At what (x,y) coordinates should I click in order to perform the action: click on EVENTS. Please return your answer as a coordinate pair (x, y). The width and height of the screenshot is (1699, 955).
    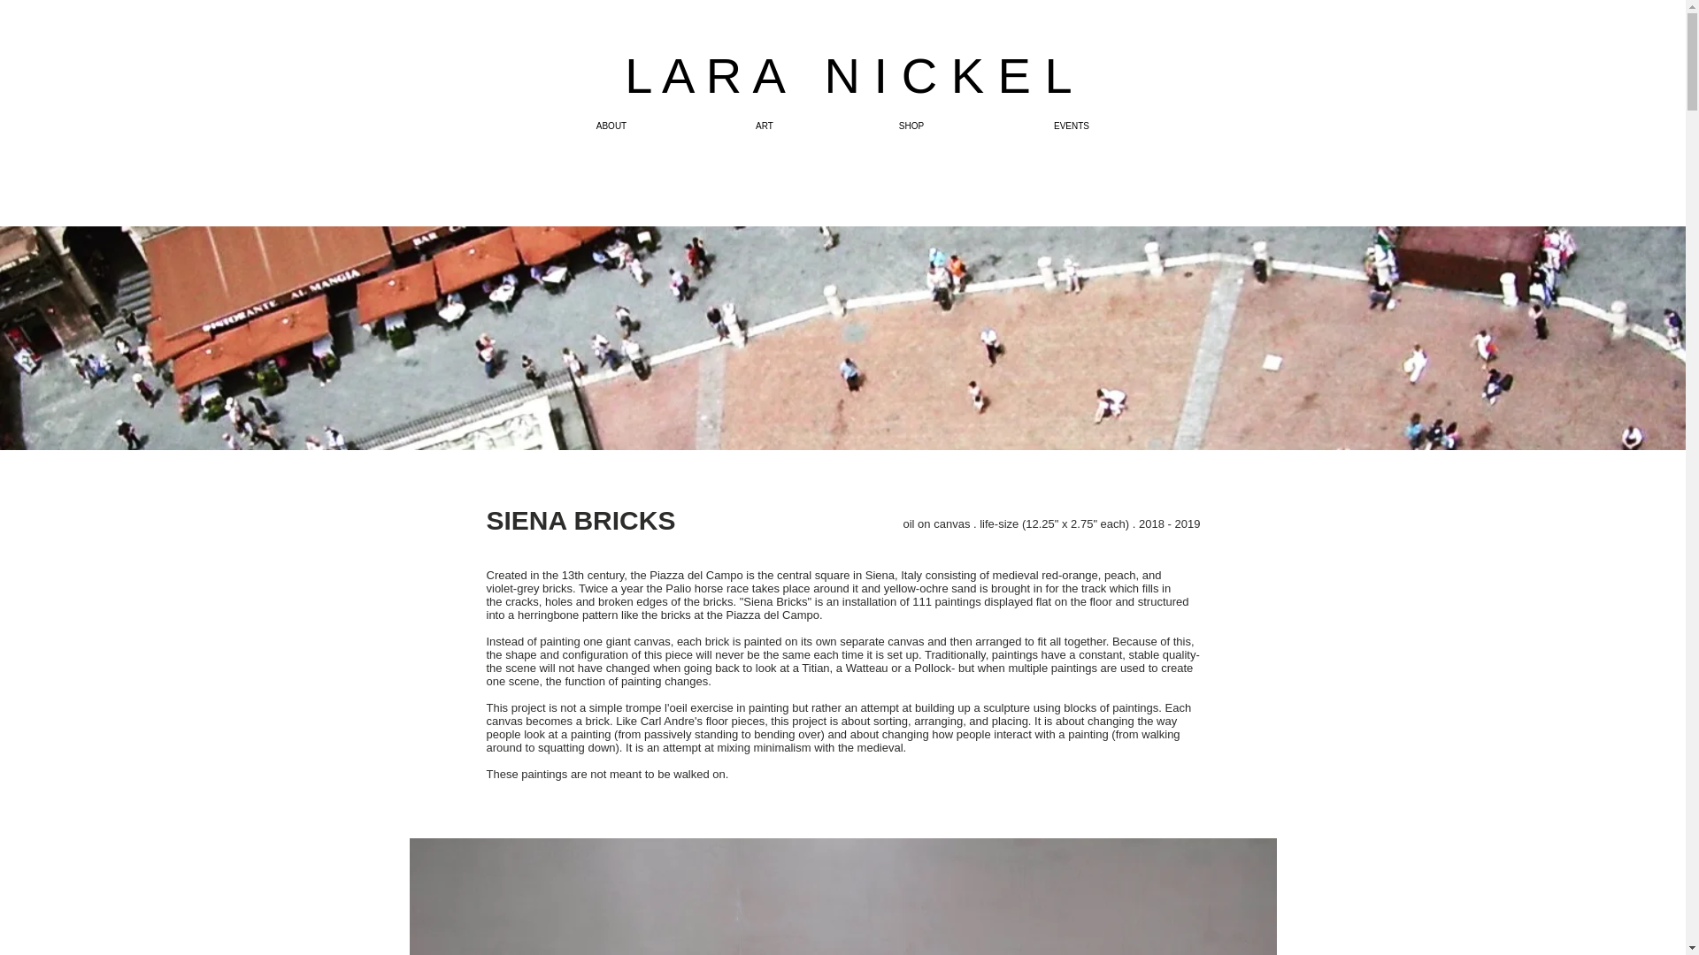
    Looking at the image, I should click on (1072, 126).